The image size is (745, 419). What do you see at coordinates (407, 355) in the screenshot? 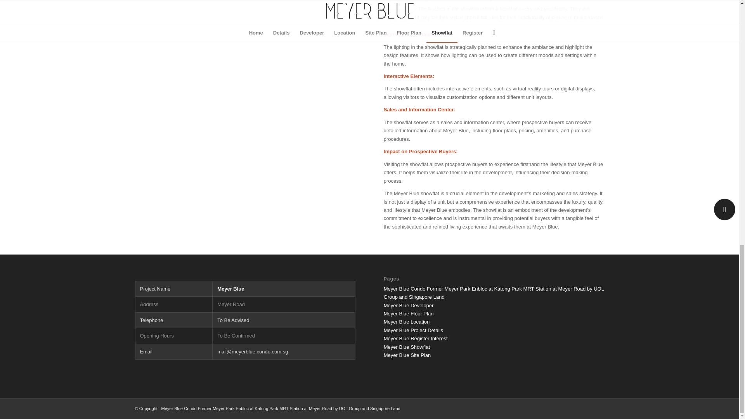
I see `Meyer Blue Site Plan` at bounding box center [407, 355].